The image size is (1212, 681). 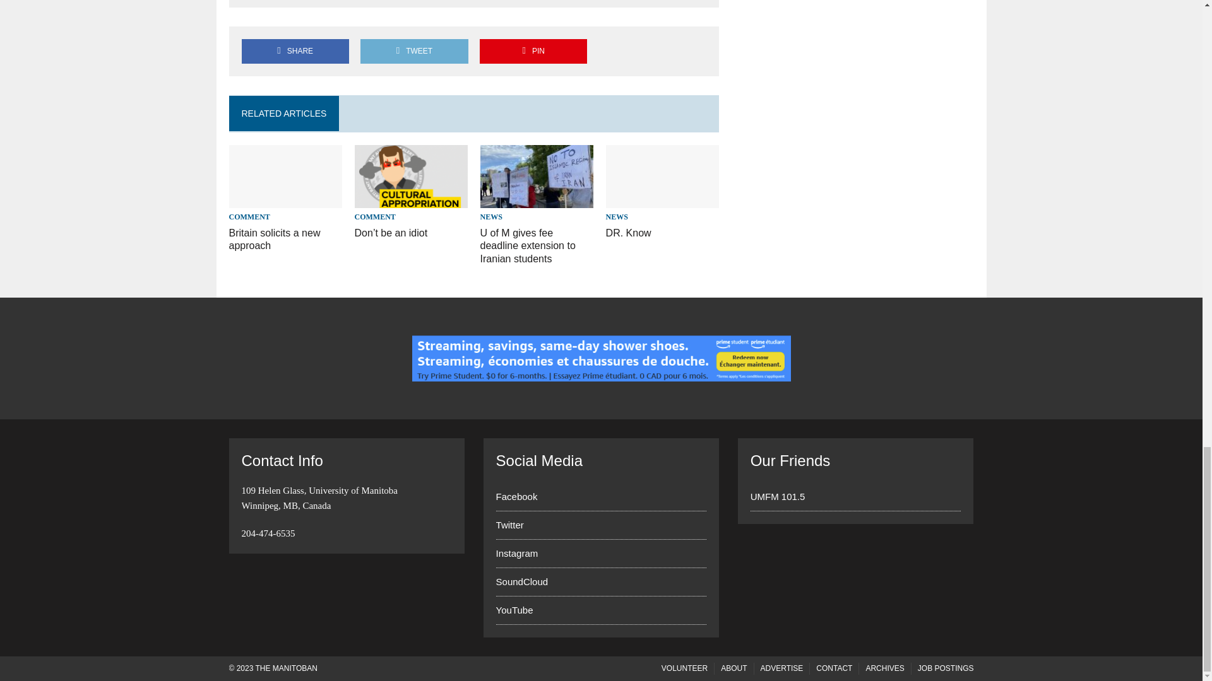 I want to click on DR. Know, so click(x=663, y=200).